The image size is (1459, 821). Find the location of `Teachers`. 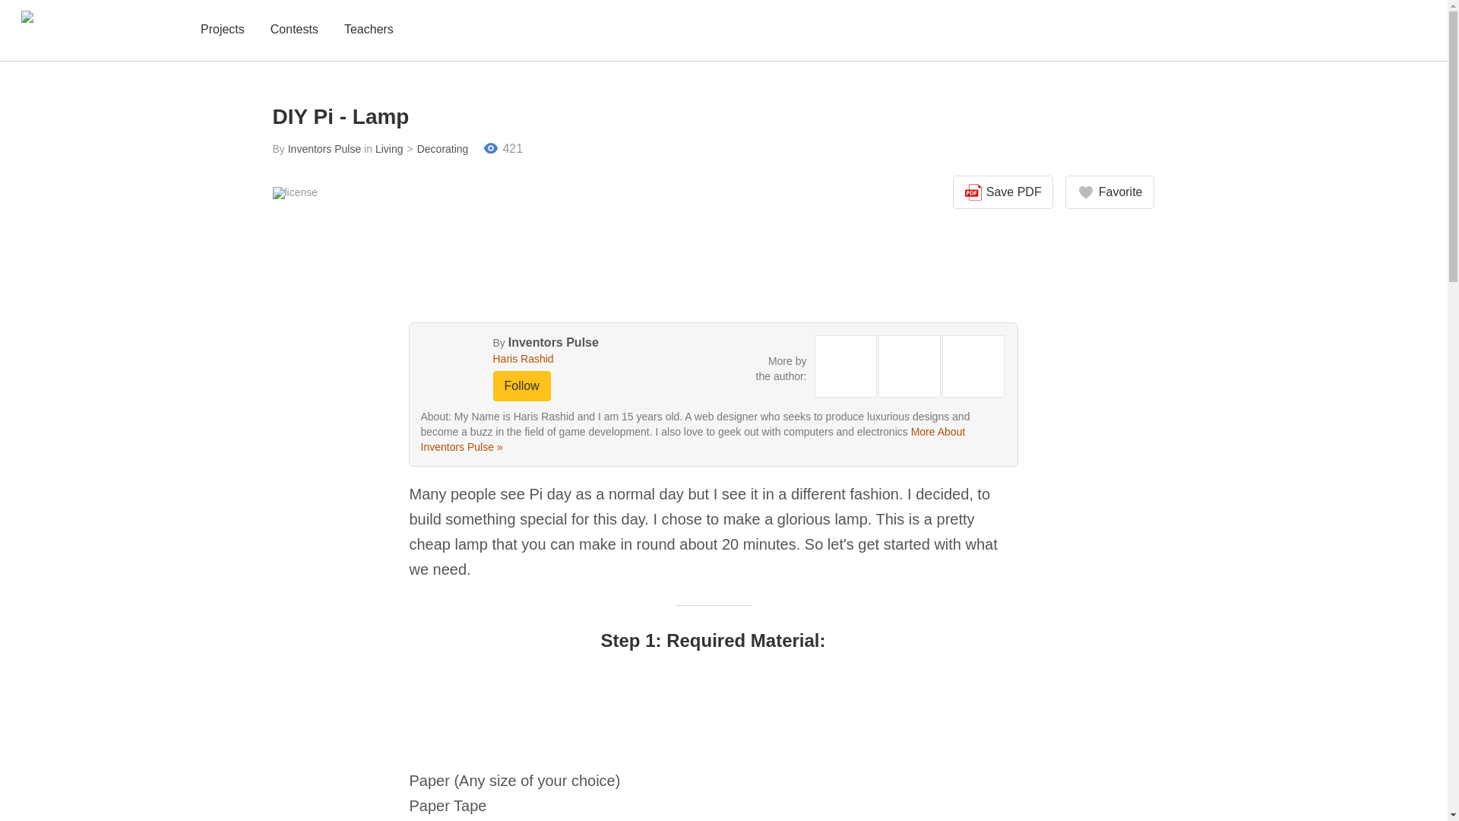

Teachers is located at coordinates (369, 30).